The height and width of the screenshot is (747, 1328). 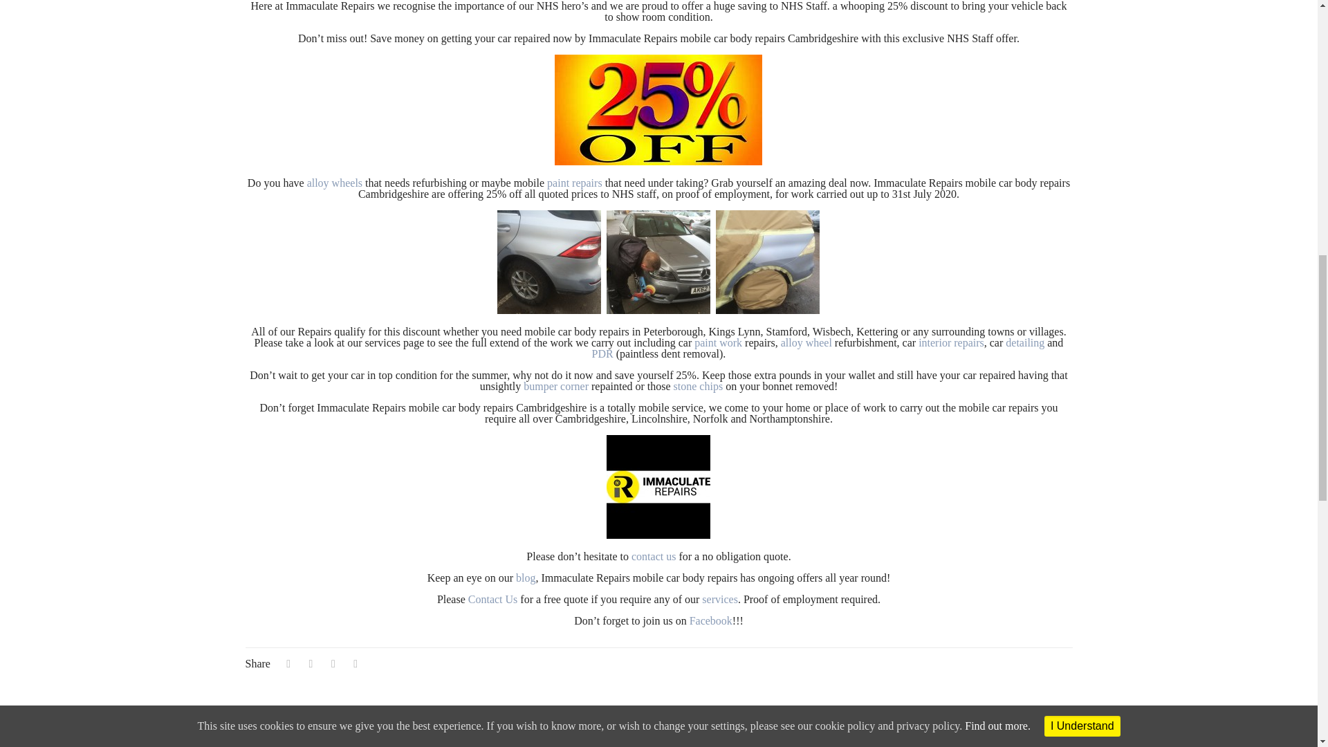 I want to click on alloy wheels, so click(x=335, y=183).